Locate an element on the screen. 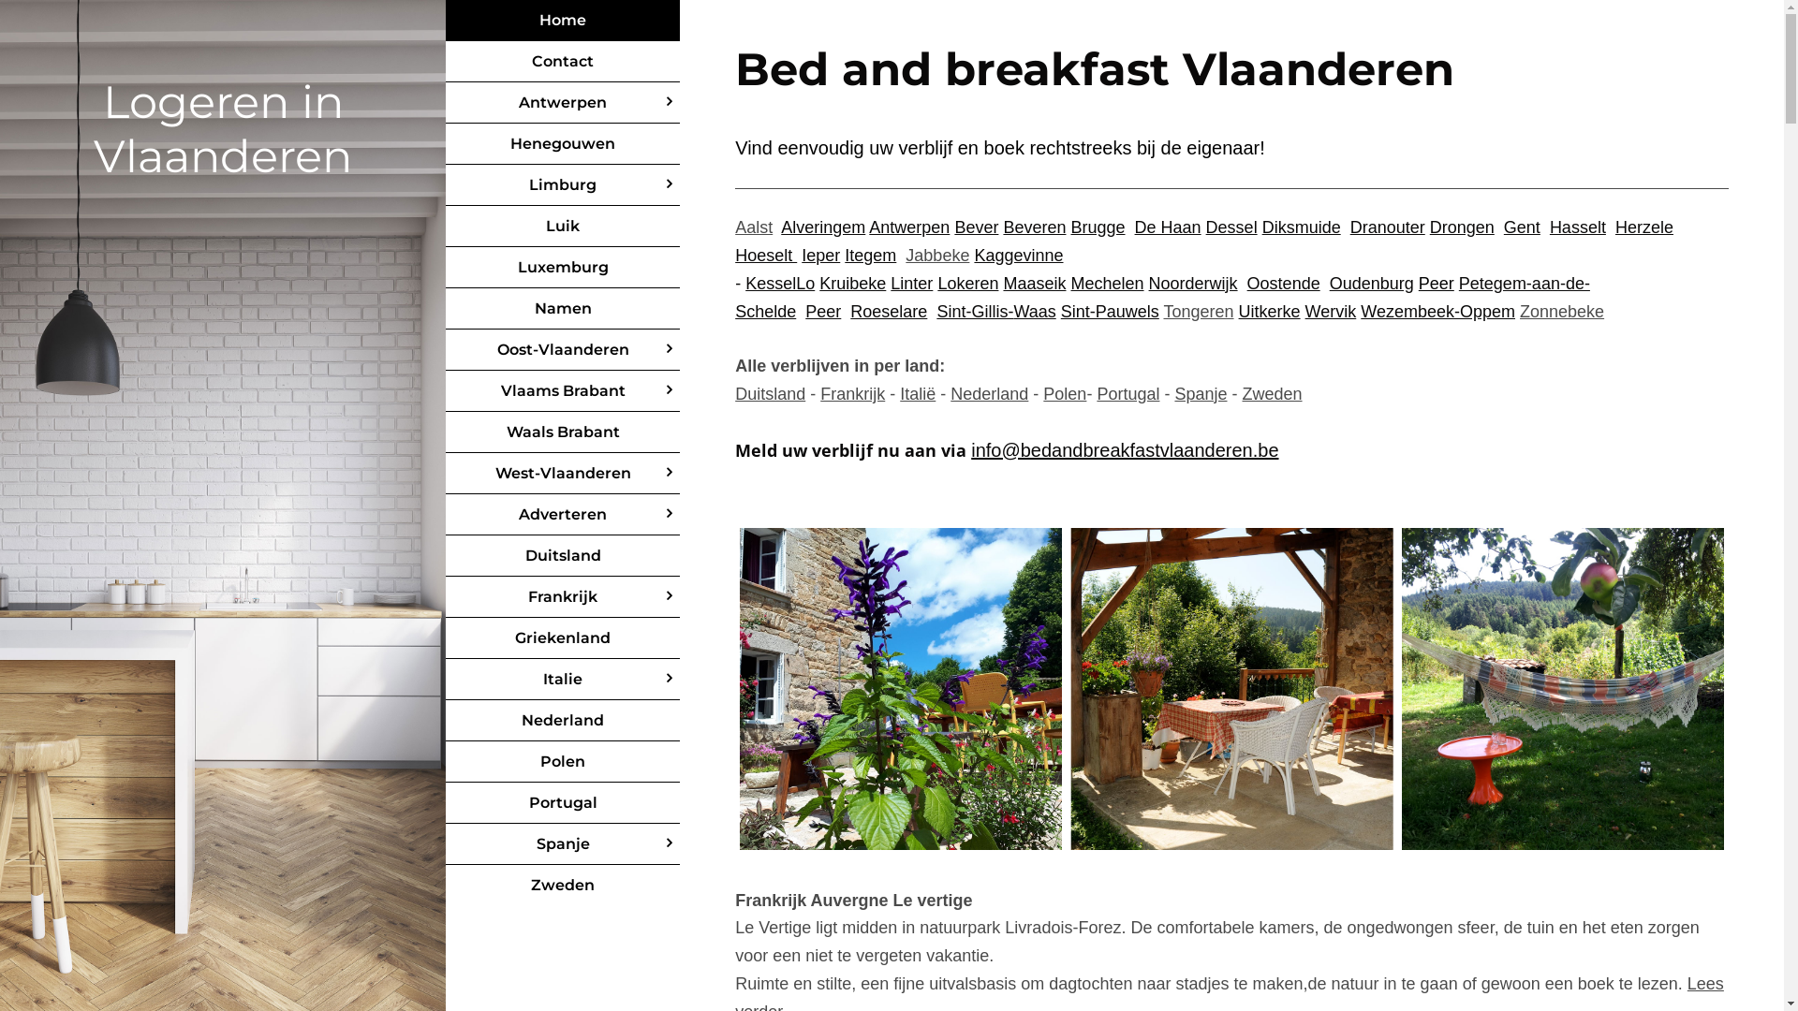  Jabbeke is located at coordinates (937, 256).